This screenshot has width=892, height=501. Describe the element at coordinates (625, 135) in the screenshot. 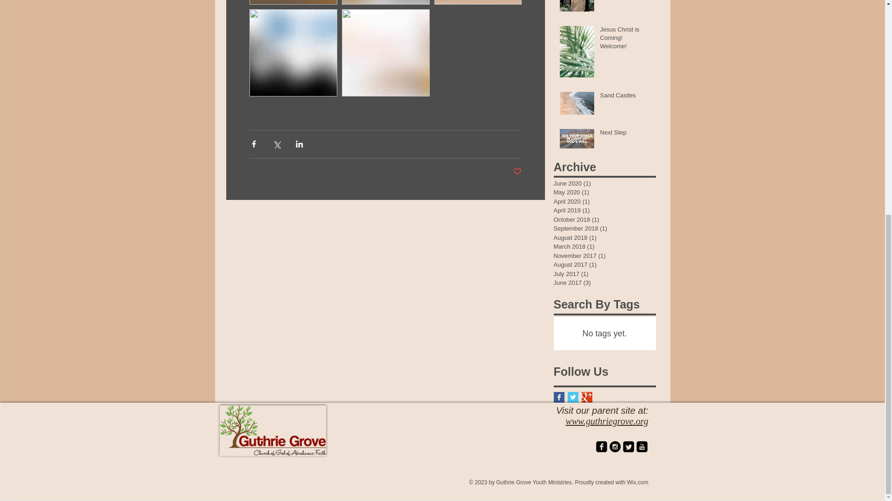

I see `Next Step` at that location.